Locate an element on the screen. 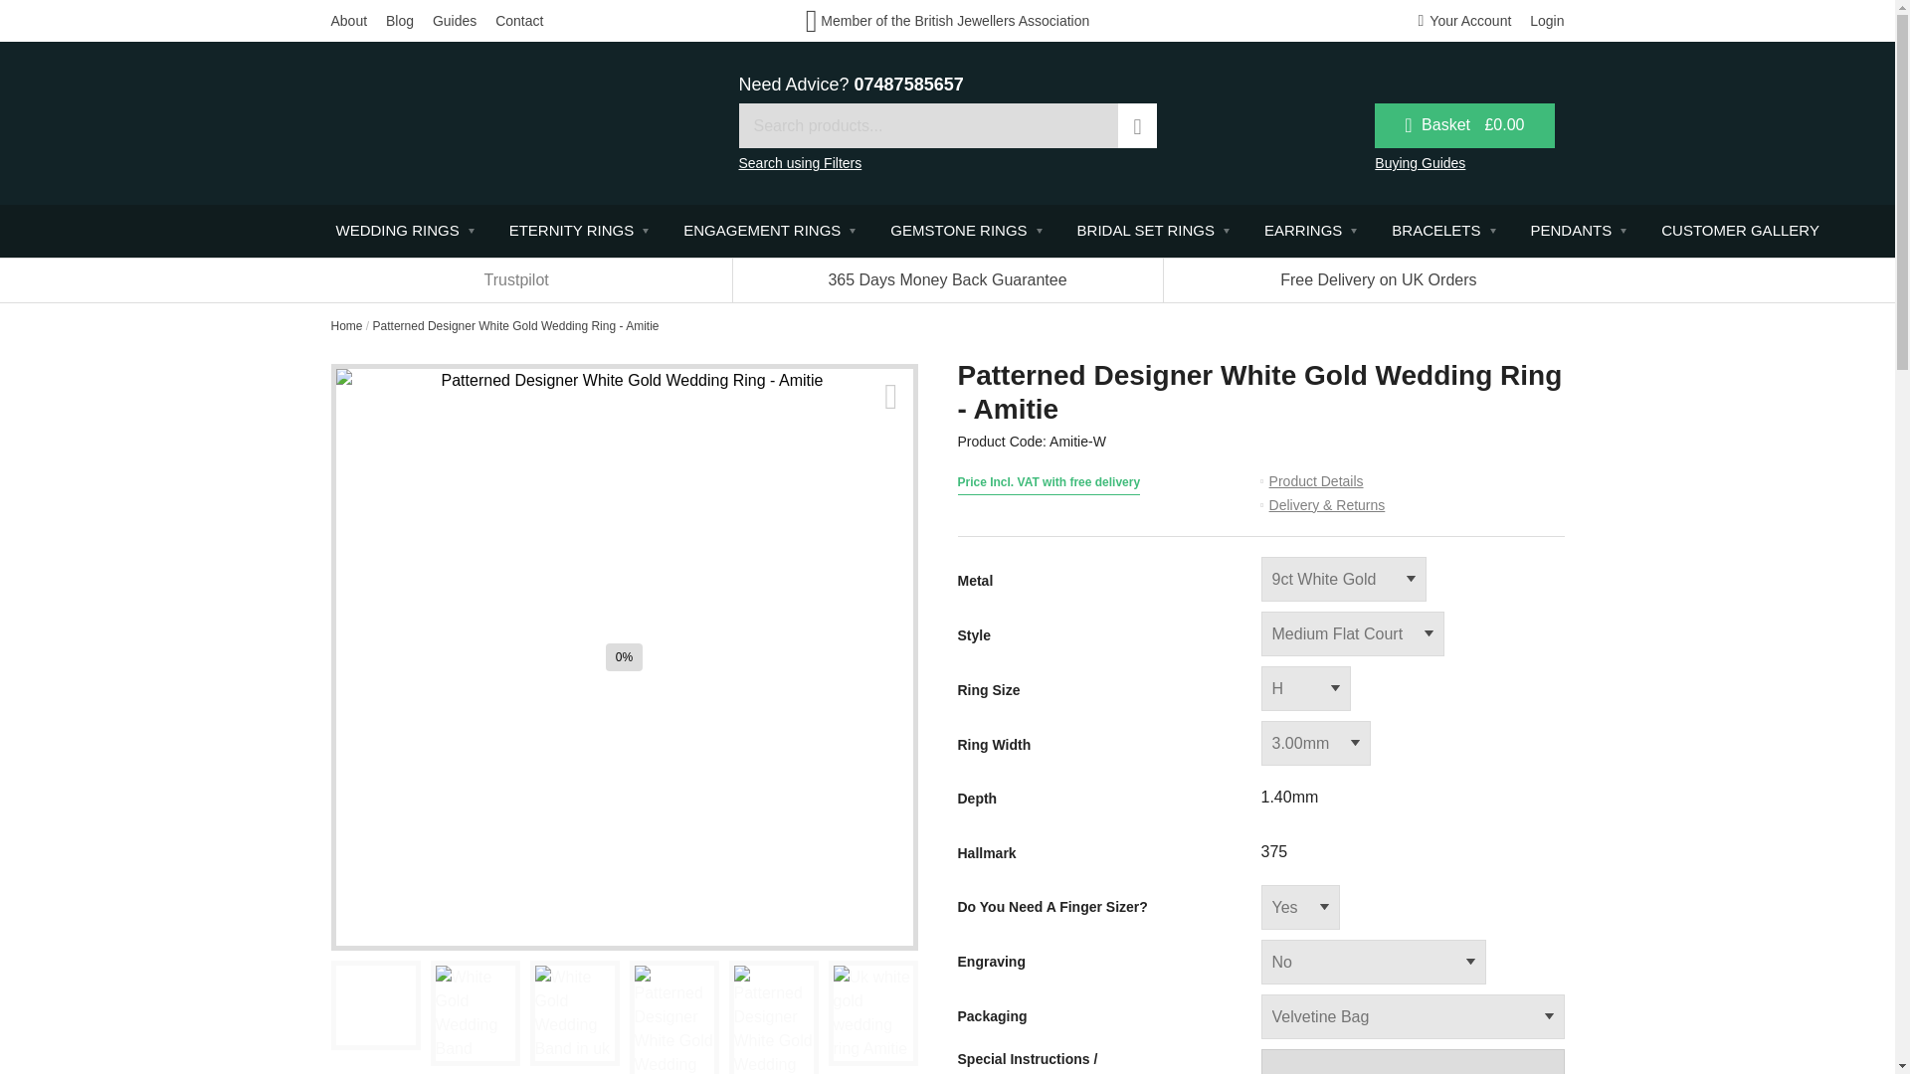 This screenshot has height=1074, width=1910. The Beautiful Company is located at coordinates (467, 122).